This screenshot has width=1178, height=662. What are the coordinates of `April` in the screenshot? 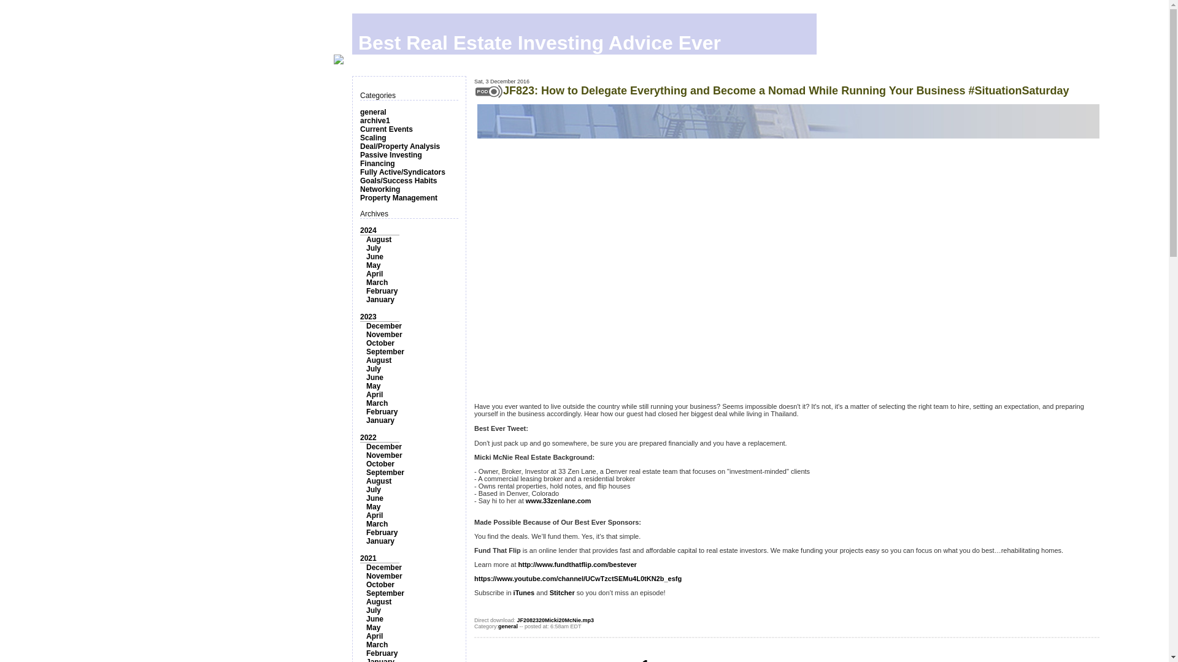 It's located at (374, 395).